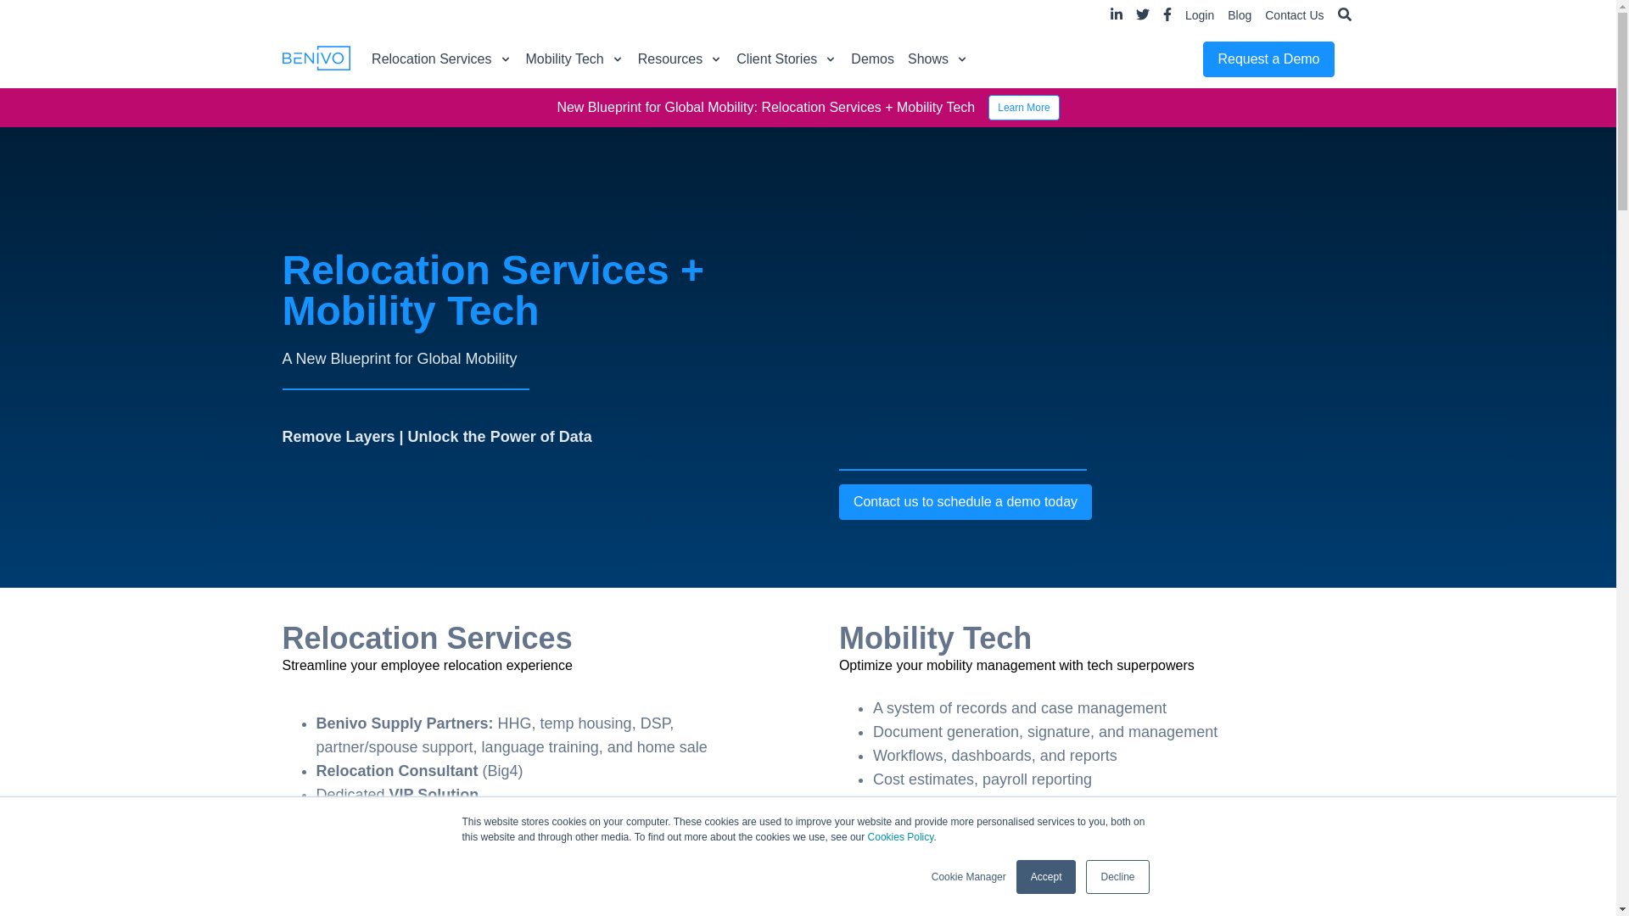 This screenshot has width=1629, height=916. What do you see at coordinates (575, 59) in the screenshot?
I see `Mobility Tech` at bounding box center [575, 59].